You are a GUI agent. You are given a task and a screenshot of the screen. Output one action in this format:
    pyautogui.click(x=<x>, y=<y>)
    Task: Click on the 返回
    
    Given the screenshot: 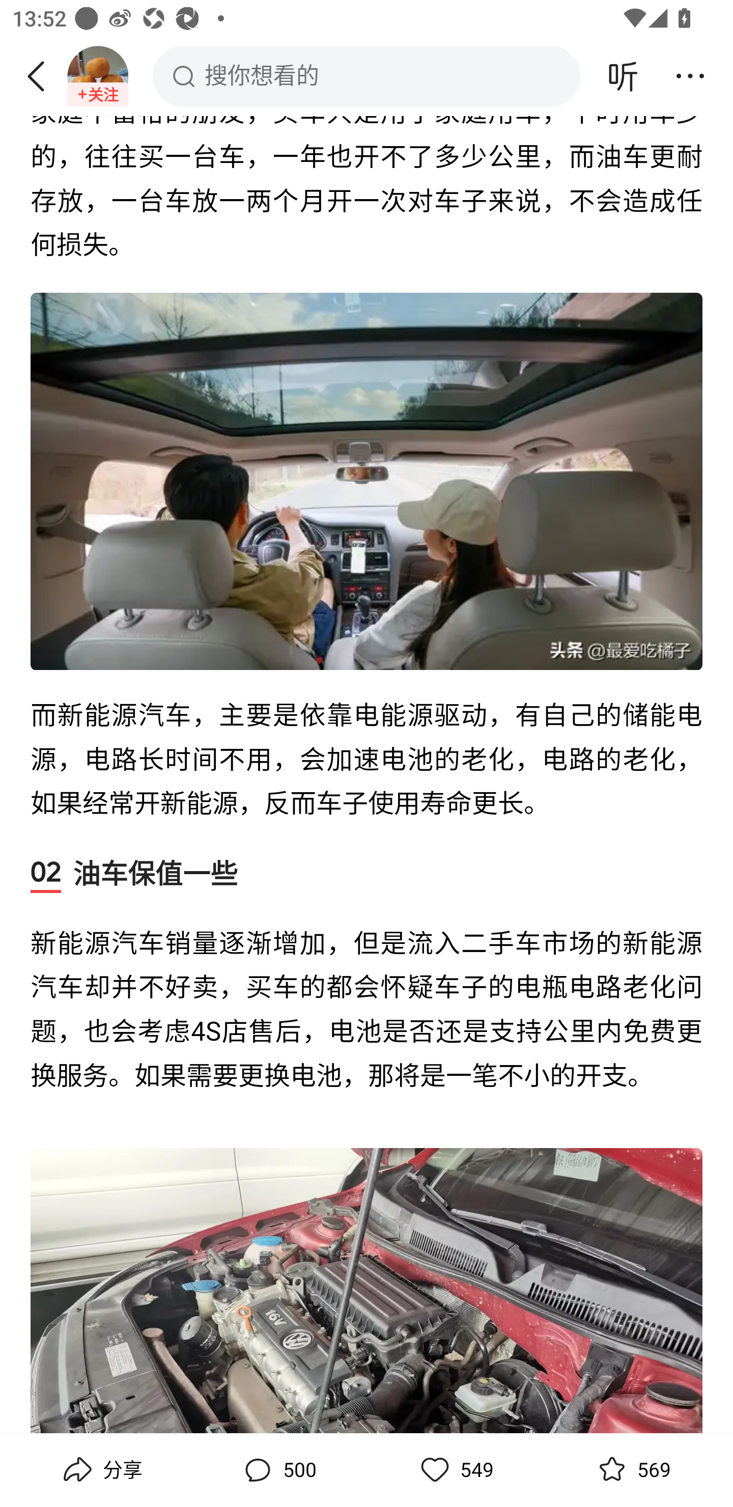 What is the action you would take?
    pyautogui.click(x=42, y=76)
    